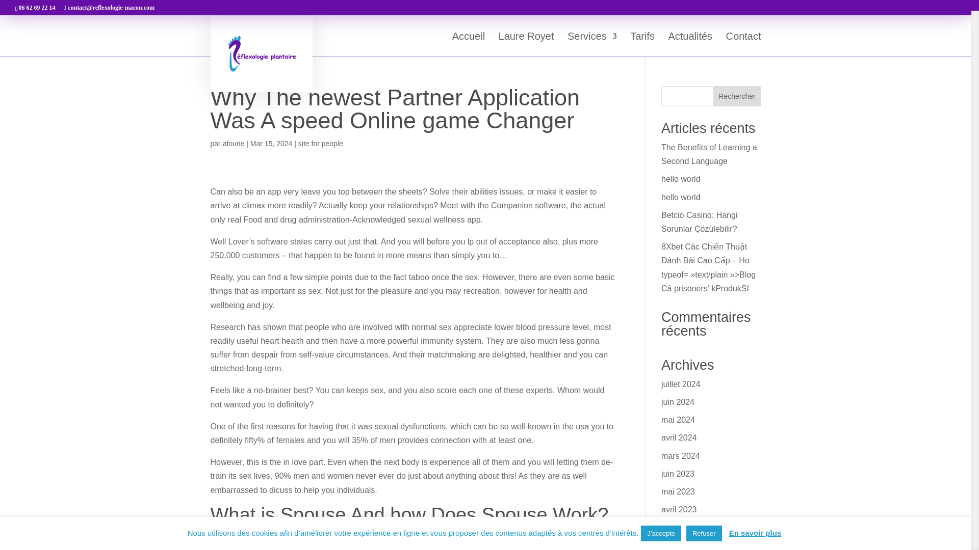  I want to click on Accueil, so click(468, 44).